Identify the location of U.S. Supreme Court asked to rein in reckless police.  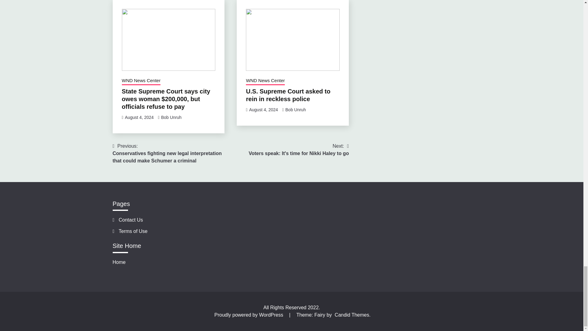
(288, 95).